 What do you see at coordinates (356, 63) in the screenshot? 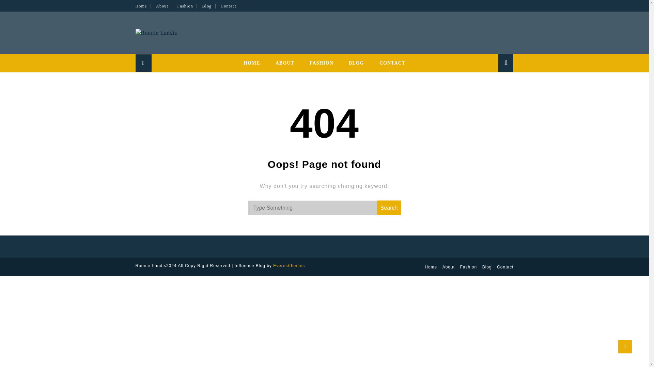
I see `BLOG` at bounding box center [356, 63].